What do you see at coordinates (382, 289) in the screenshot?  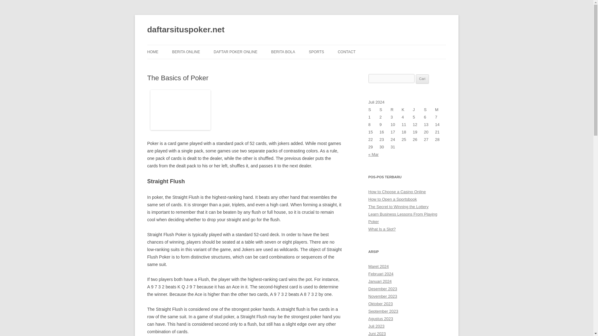 I see `Desember 2023` at bounding box center [382, 289].